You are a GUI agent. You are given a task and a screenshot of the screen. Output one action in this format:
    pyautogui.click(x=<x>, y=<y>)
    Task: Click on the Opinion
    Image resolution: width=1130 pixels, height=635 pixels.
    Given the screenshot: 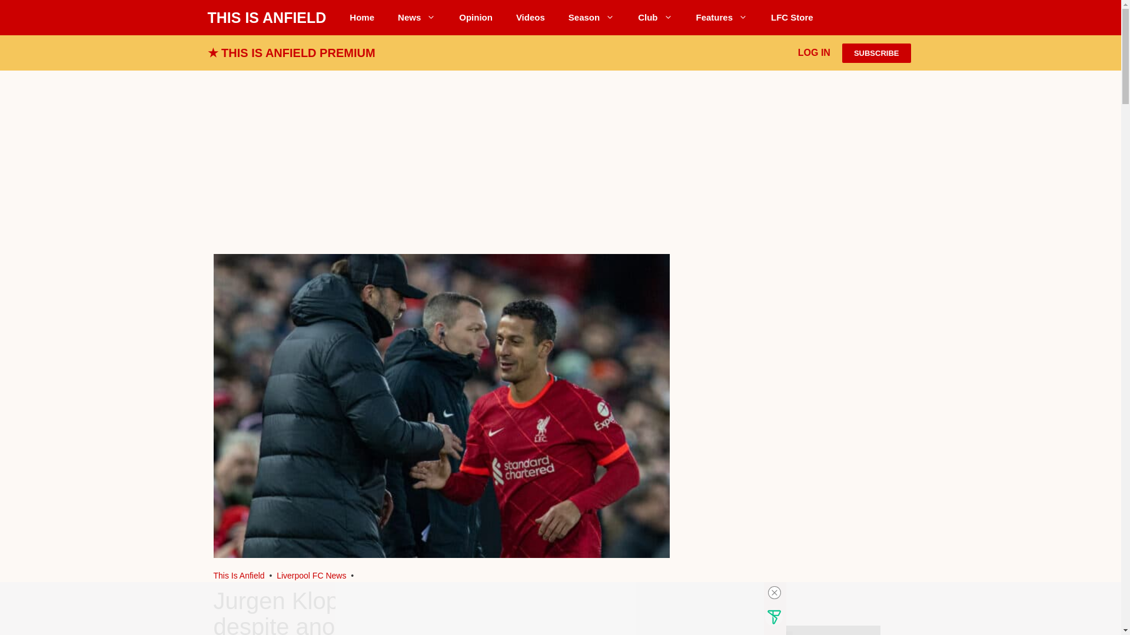 What is the action you would take?
    pyautogui.click(x=476, y=18)
    